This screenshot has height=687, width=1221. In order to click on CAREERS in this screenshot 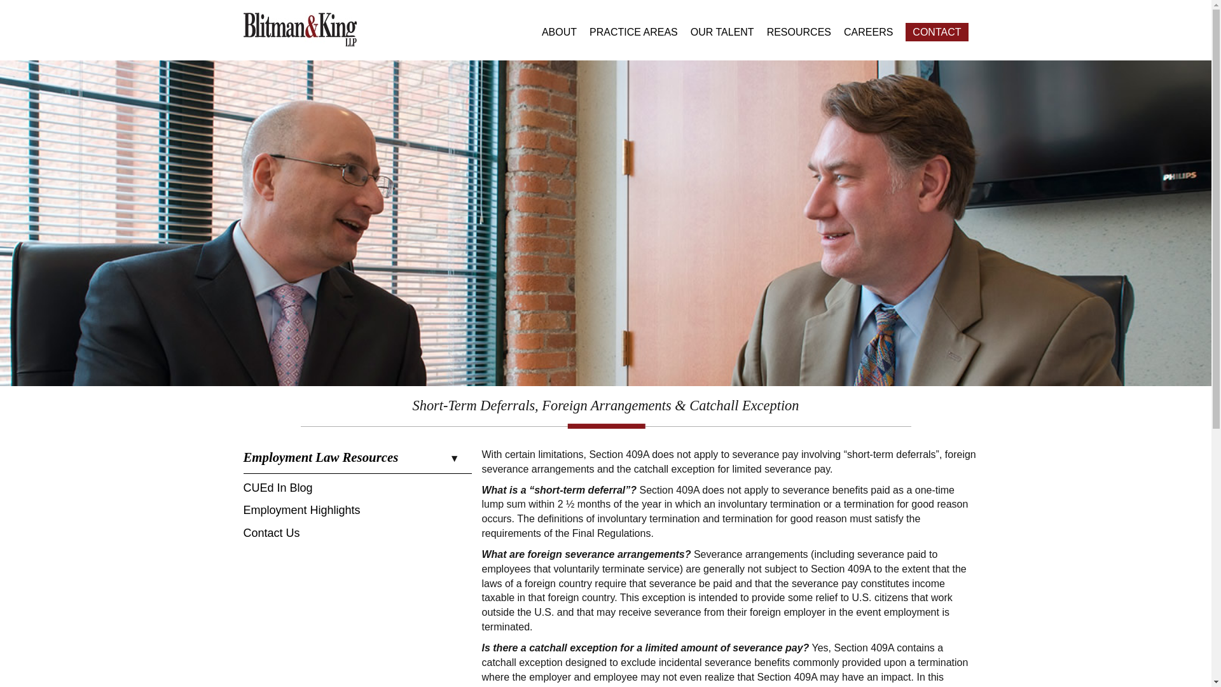, I will do `click(867, 32)`.